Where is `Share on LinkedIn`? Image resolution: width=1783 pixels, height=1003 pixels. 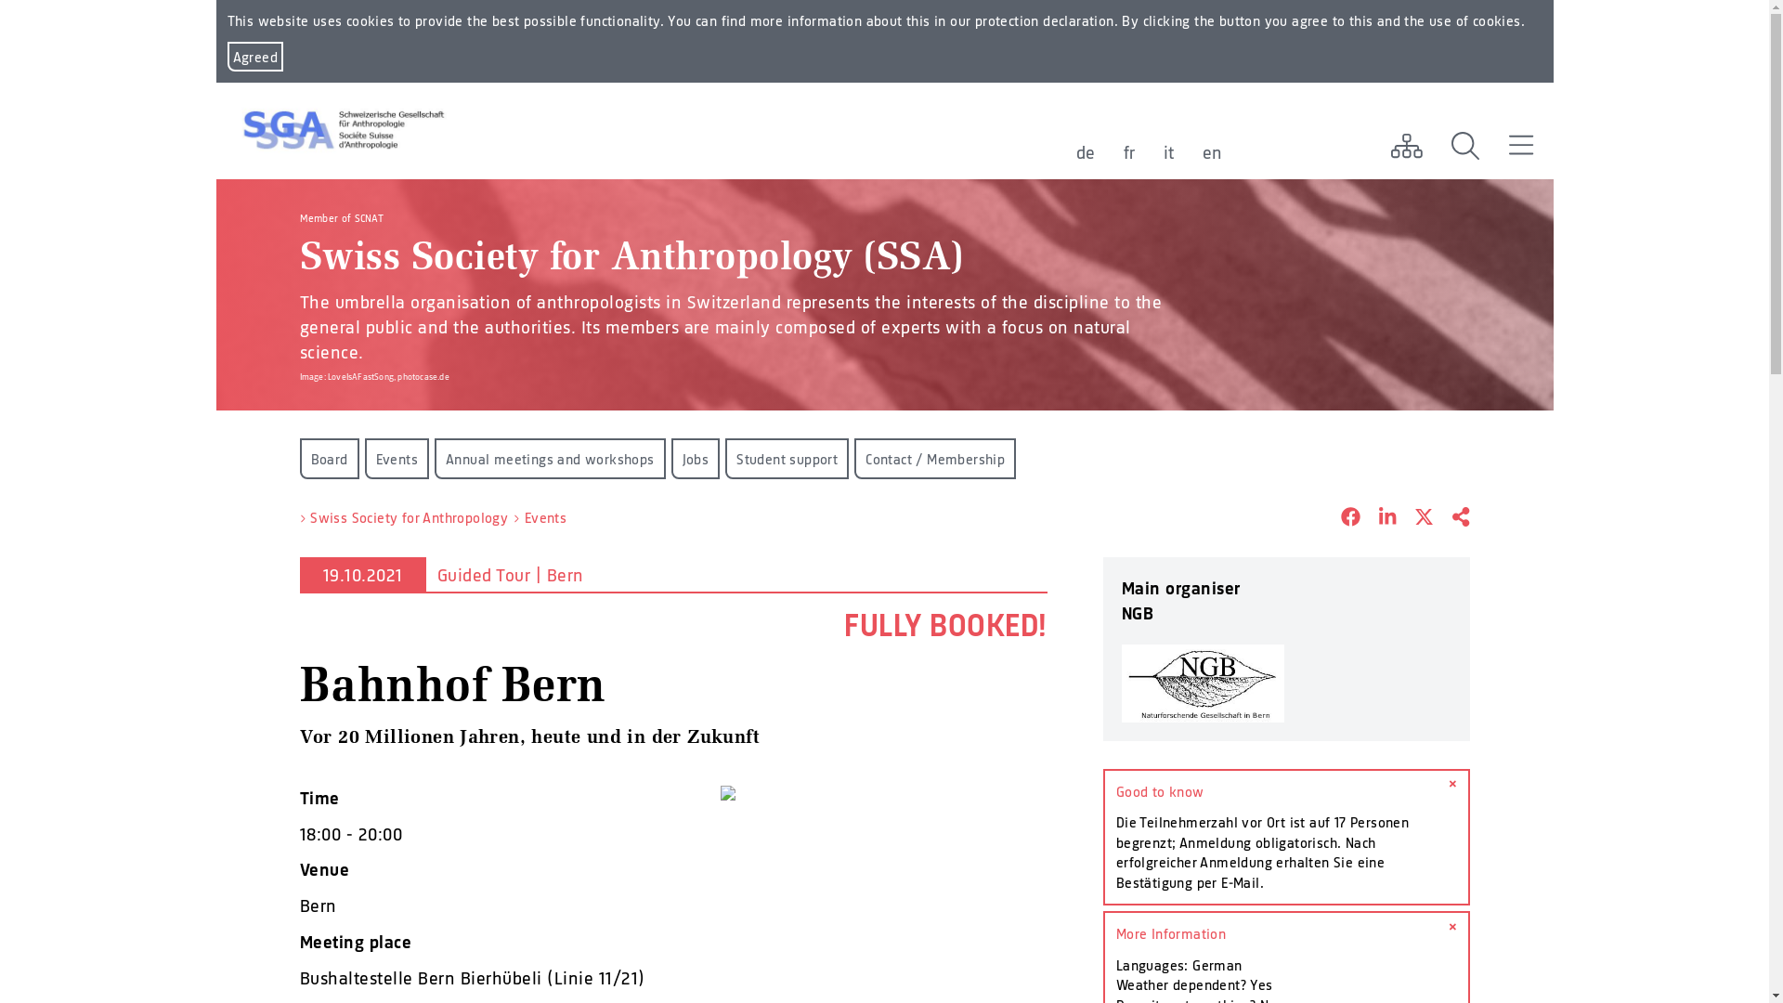
Share on LinkedIn is located at coordinates (1378, 518).